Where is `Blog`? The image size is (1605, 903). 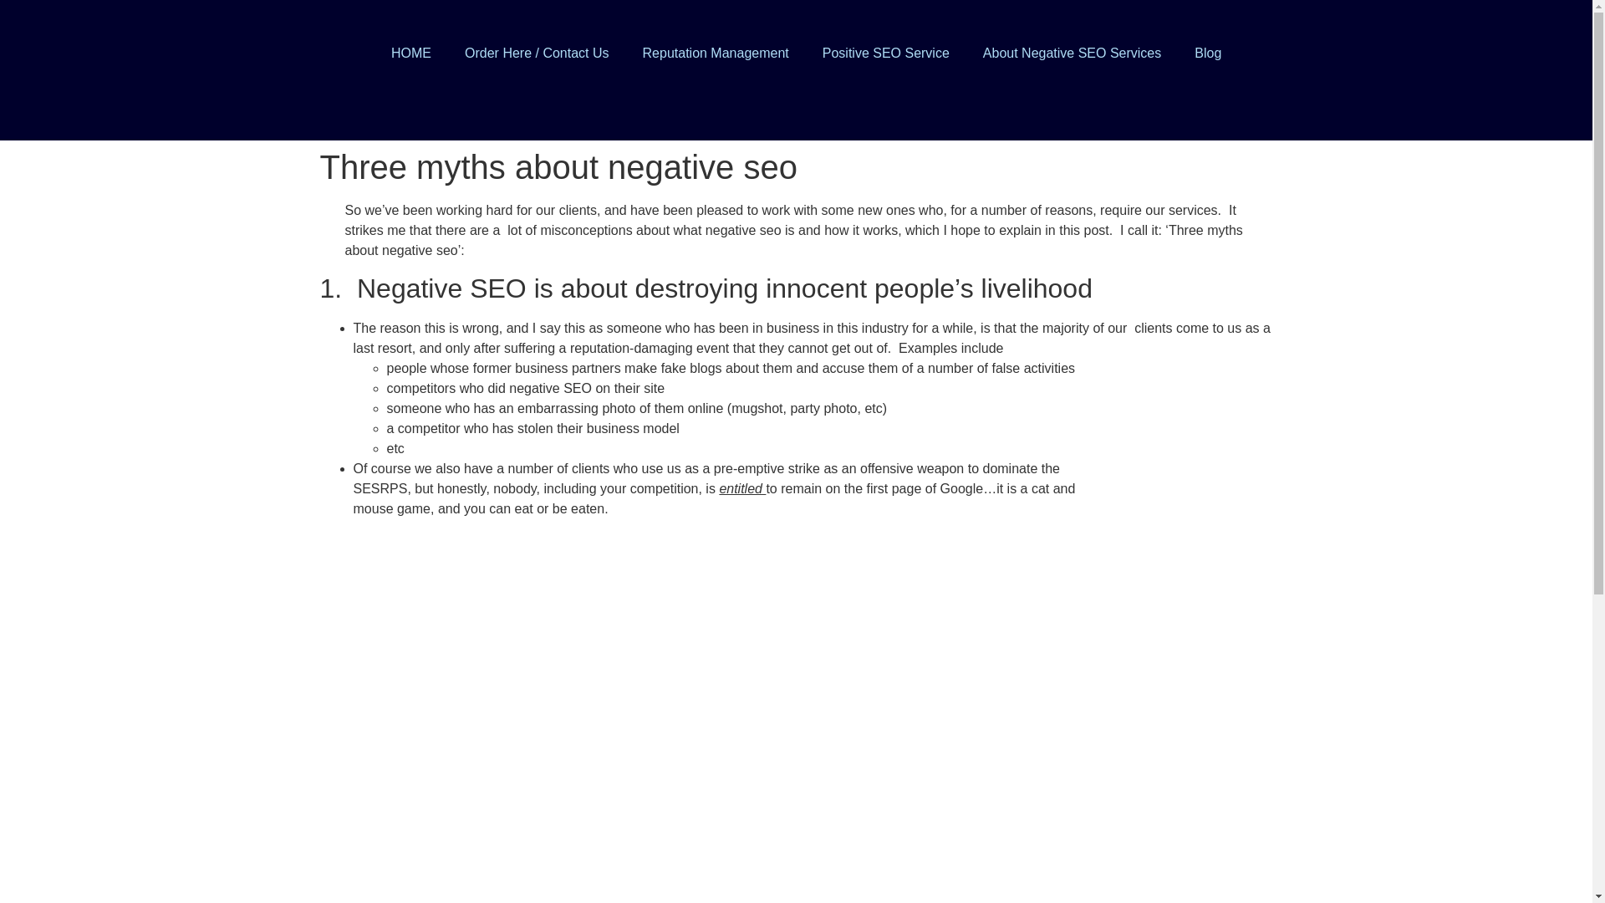 Blog is located at coordinates (1207, 54).